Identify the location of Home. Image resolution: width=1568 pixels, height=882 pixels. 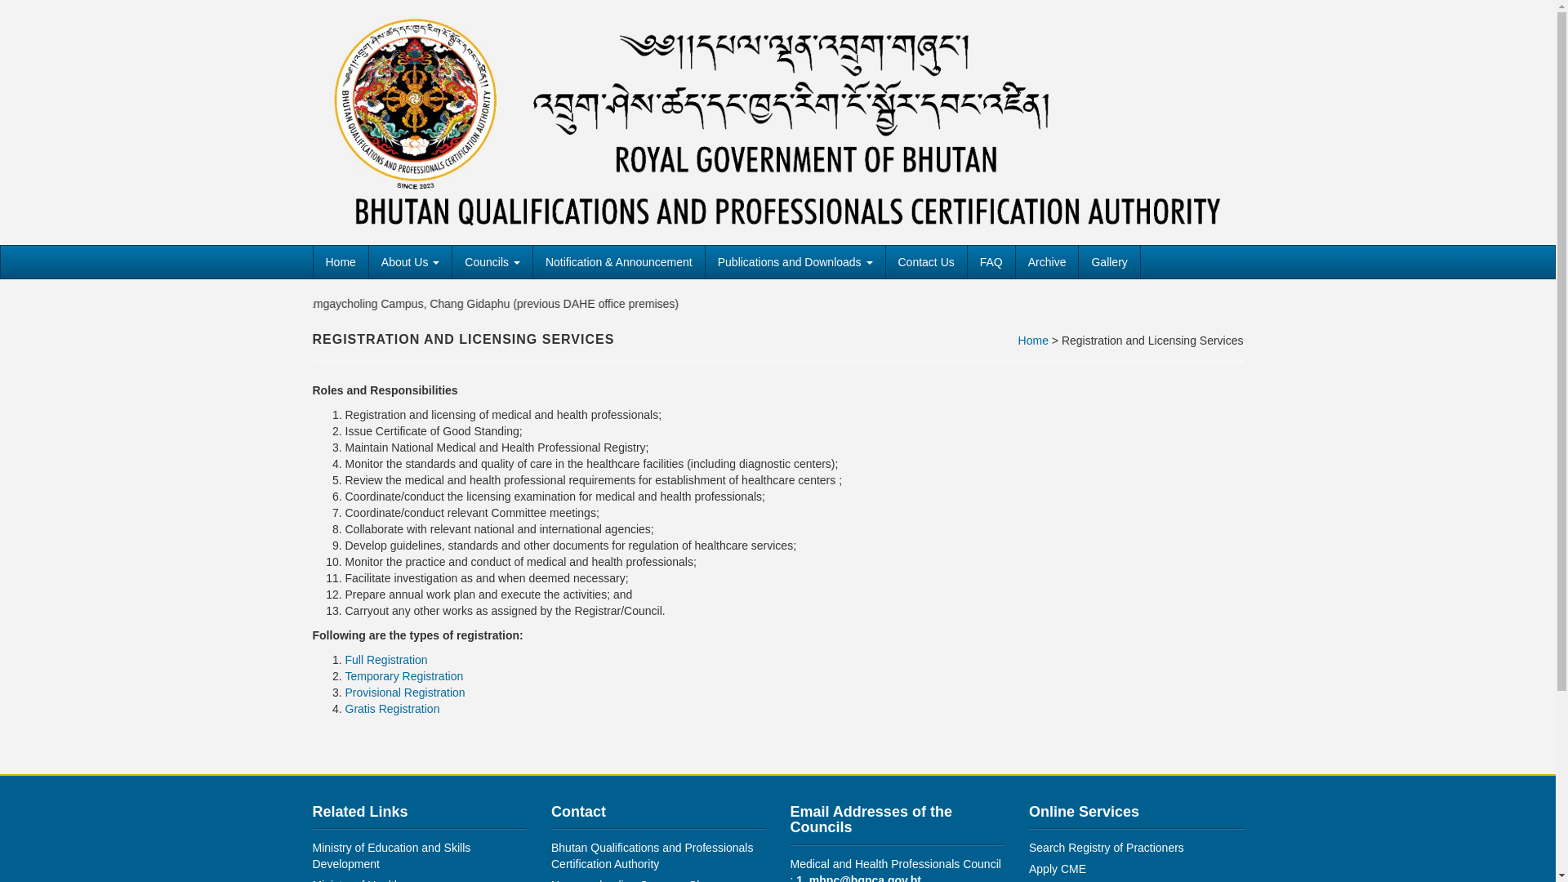
(340, 262).